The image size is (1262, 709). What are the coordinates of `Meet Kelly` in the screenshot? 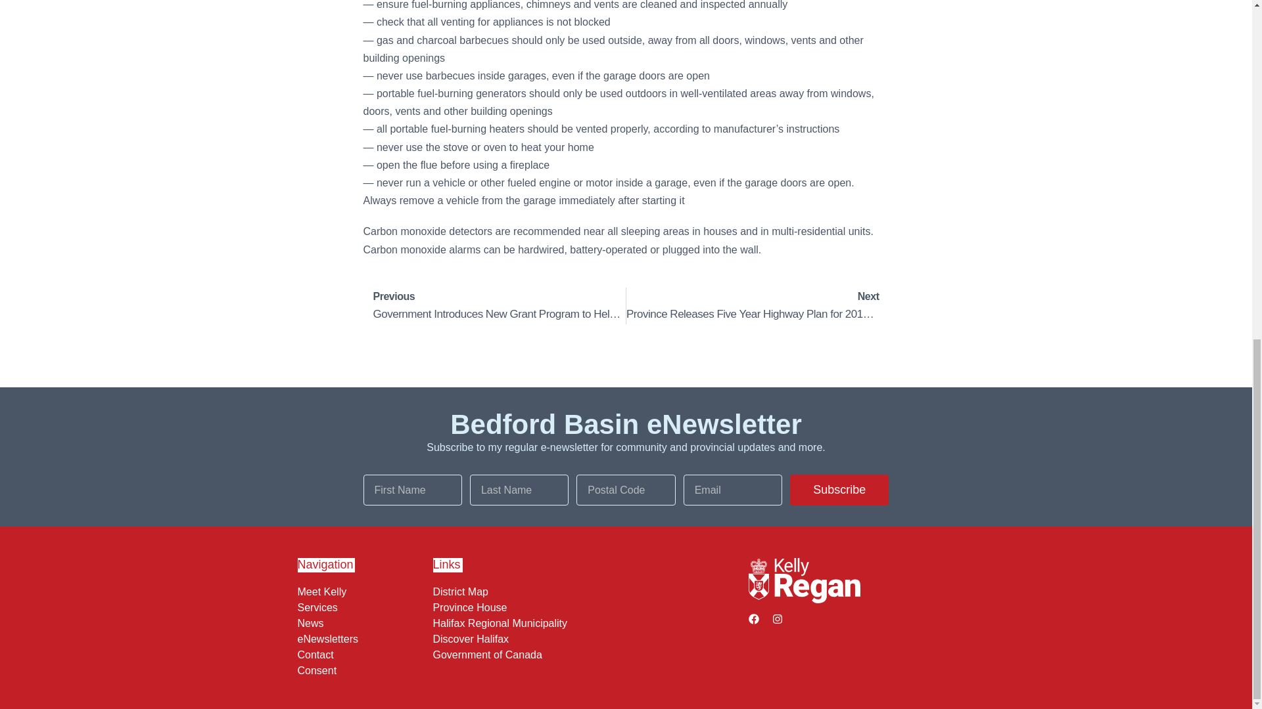 It's located at (757, 306).